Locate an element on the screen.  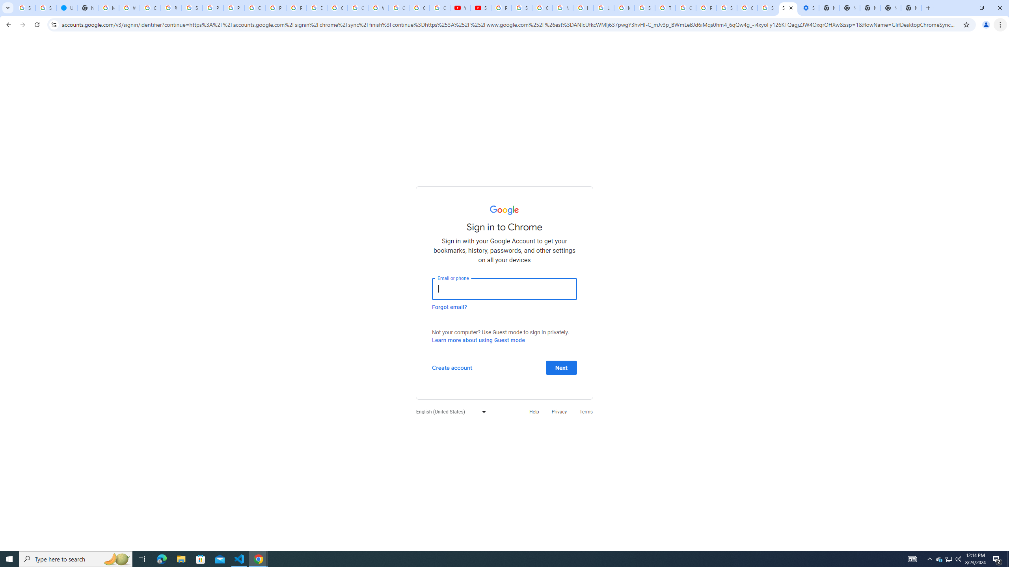
Create your Google Account is located at coordinates (255, 8).